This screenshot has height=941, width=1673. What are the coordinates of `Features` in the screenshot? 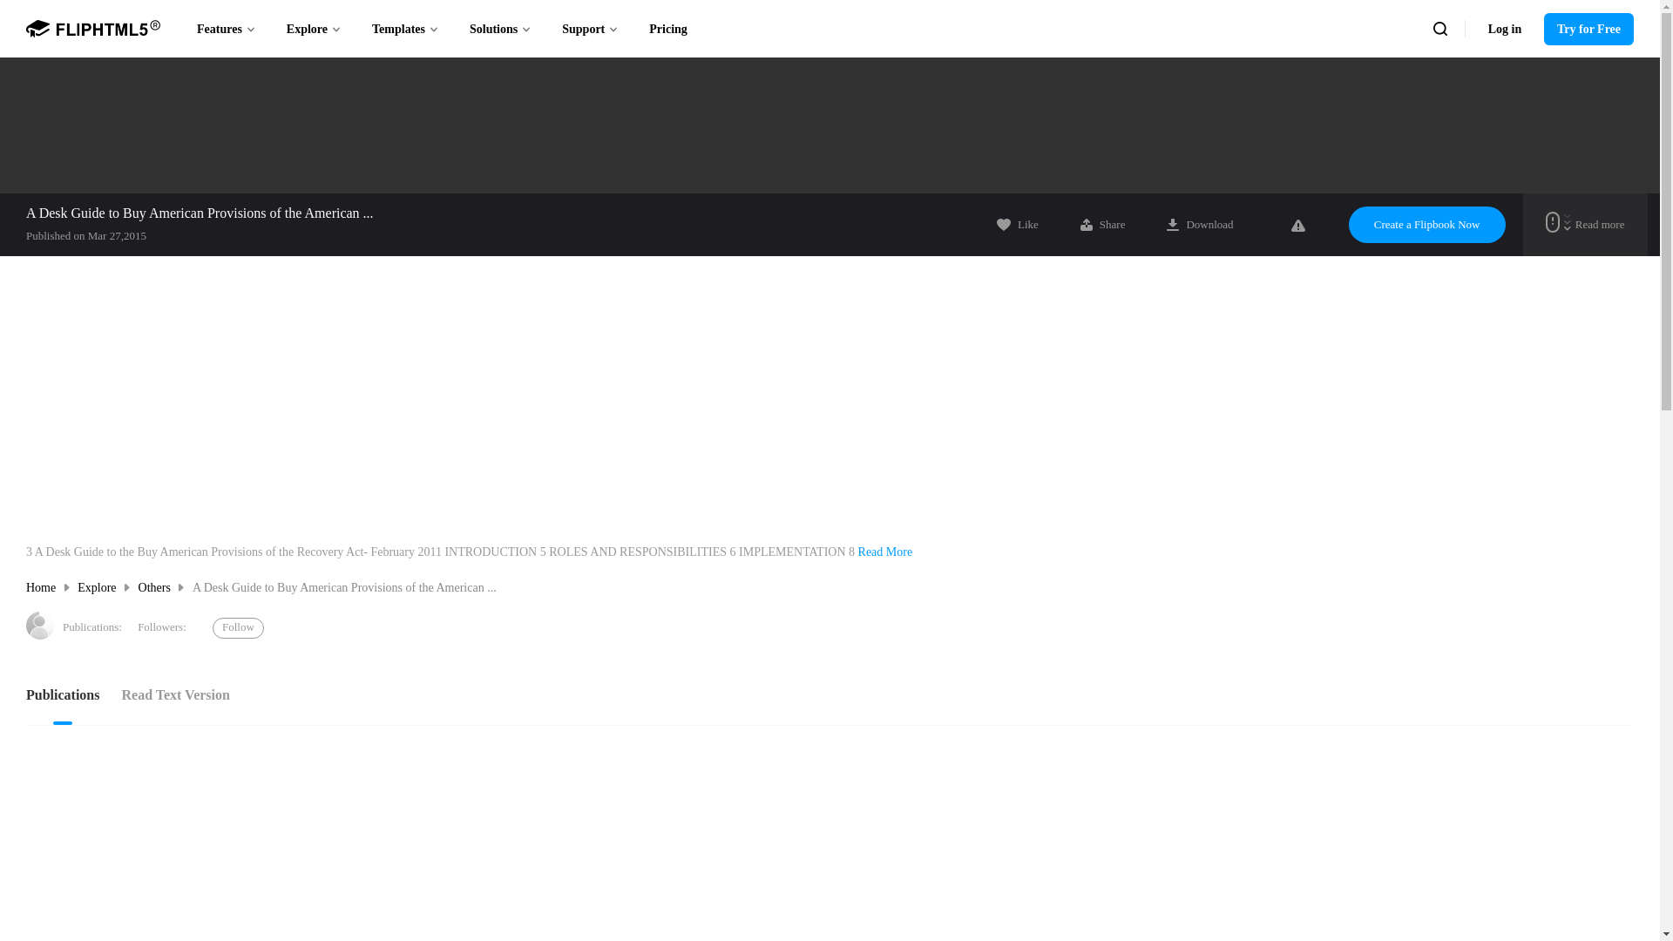 It's located at (227, 28).